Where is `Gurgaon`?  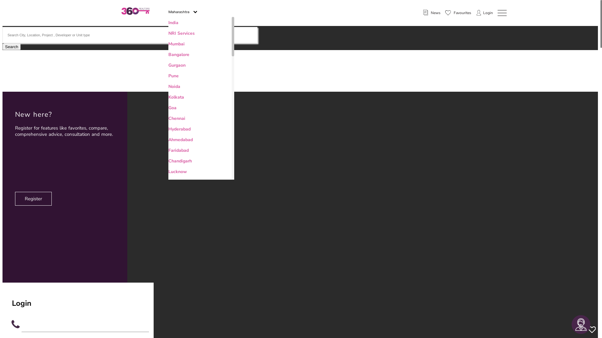
Gurgaon is located at coordinates (177, 65).